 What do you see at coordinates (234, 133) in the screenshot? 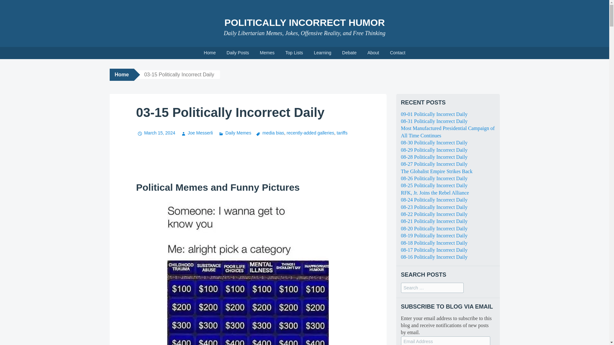
I see `Daily Memes` at bounding box center [234, 133].